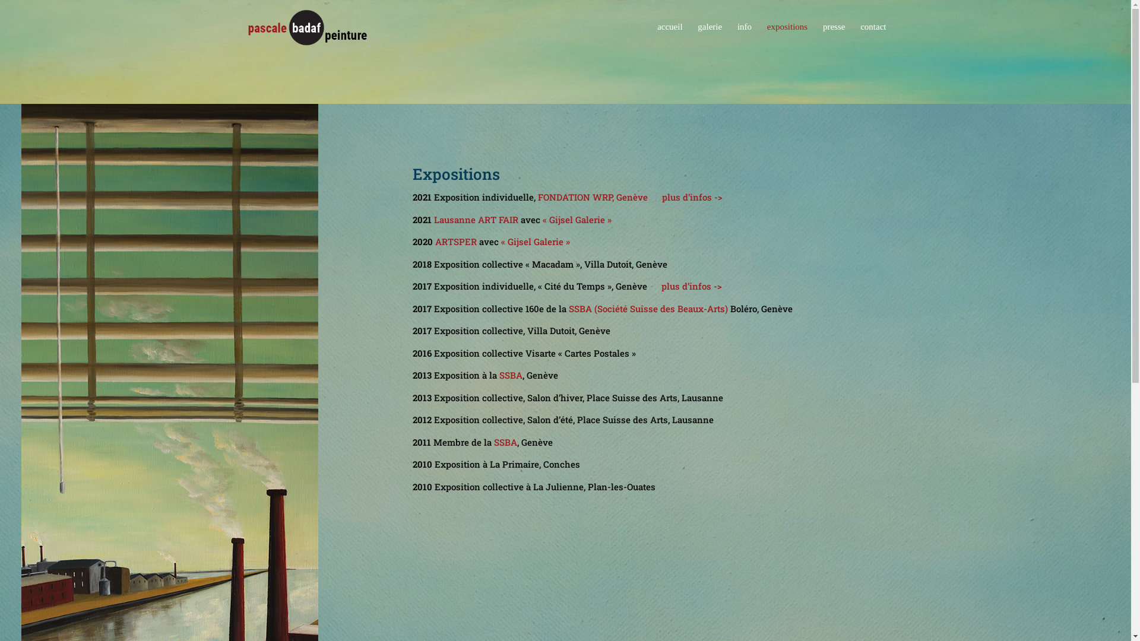  Describe the element at coordinates (506, 442) in the screenshot. I see `SSBA` at that location.